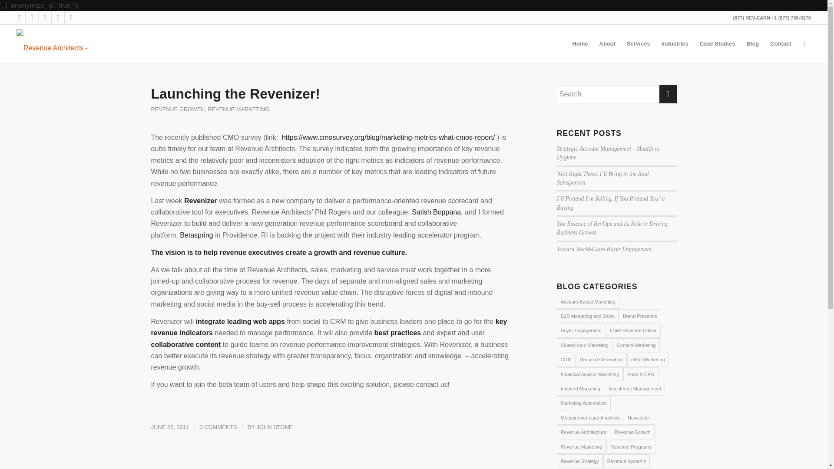  Describe the element at coordinates (32, 17) in the screenshot. I see `Facebook` at that location.